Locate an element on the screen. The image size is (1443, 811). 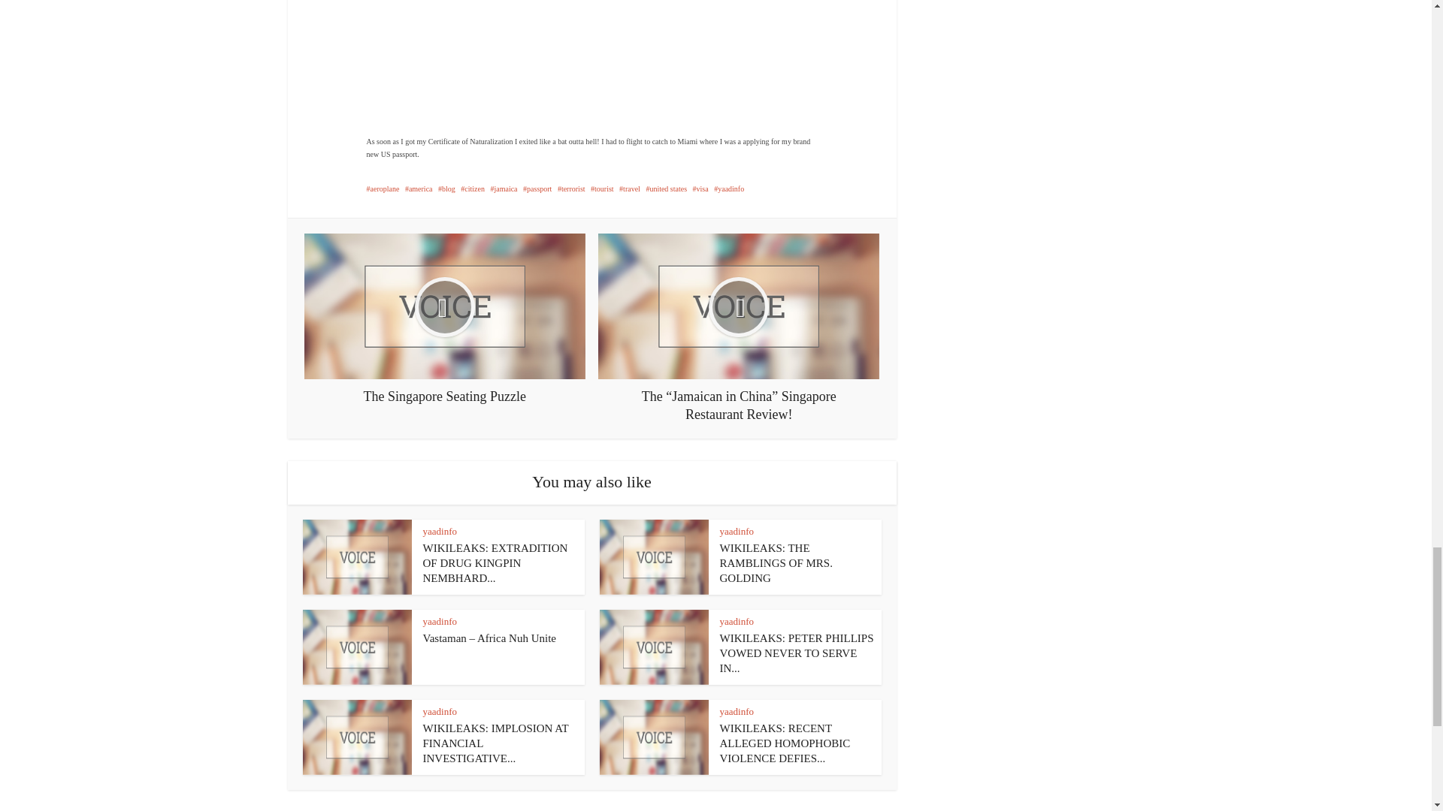
The Singapore Seating Puzzle is located at coordinates (445, 318).